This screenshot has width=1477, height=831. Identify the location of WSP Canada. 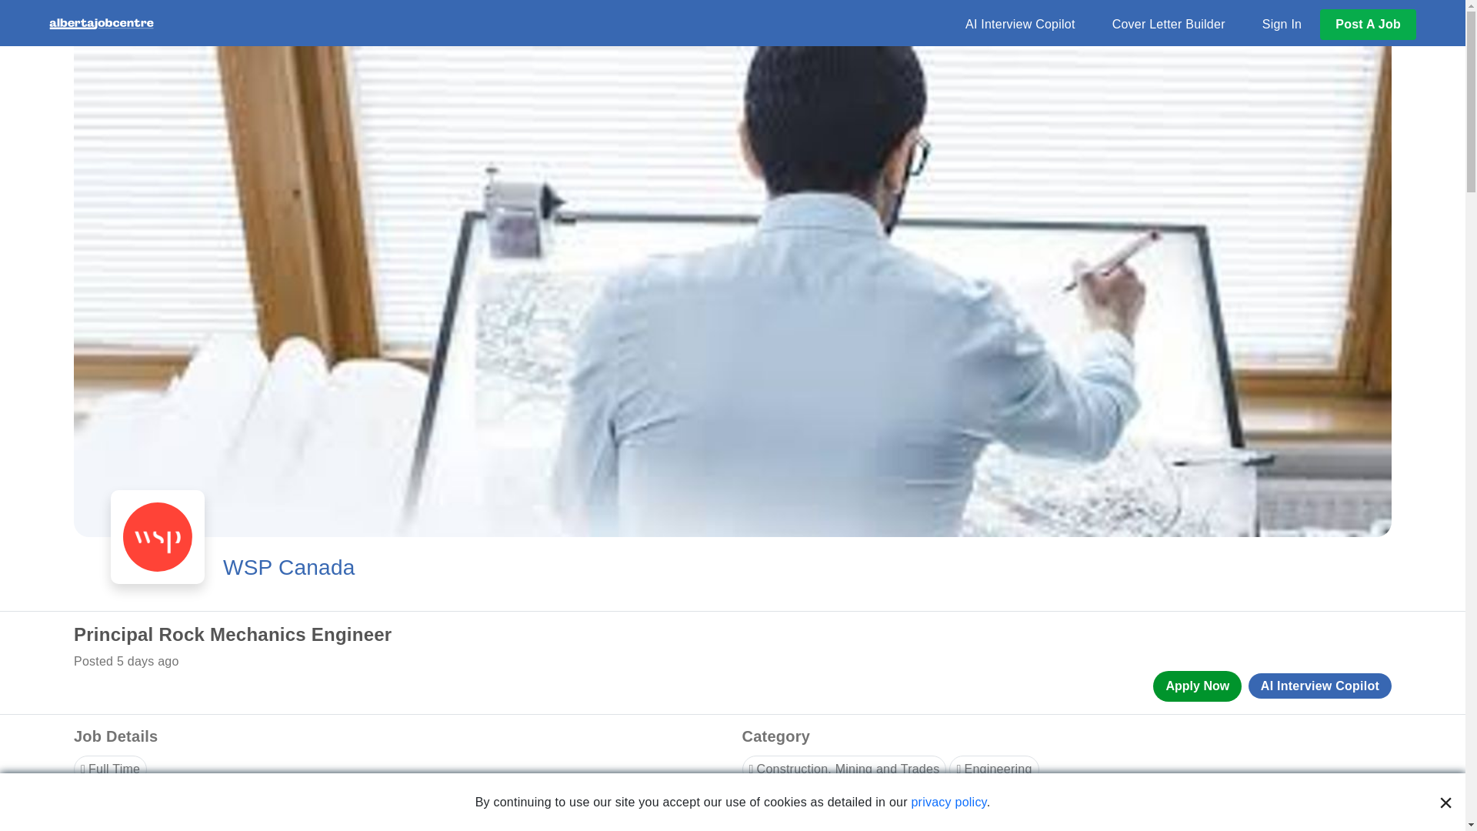
(289, 568).